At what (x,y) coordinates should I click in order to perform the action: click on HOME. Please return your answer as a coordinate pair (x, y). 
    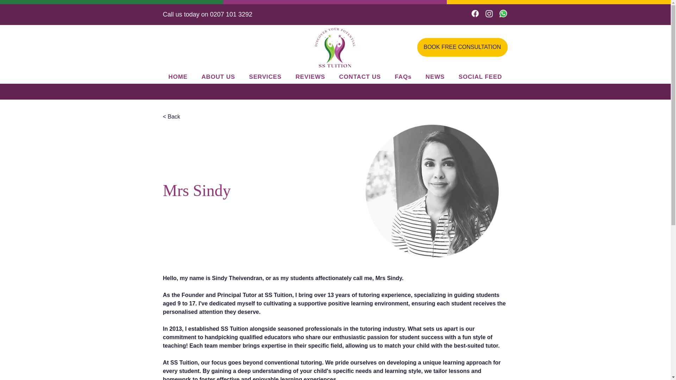
    Looking at the image, I should click on (177, 77).